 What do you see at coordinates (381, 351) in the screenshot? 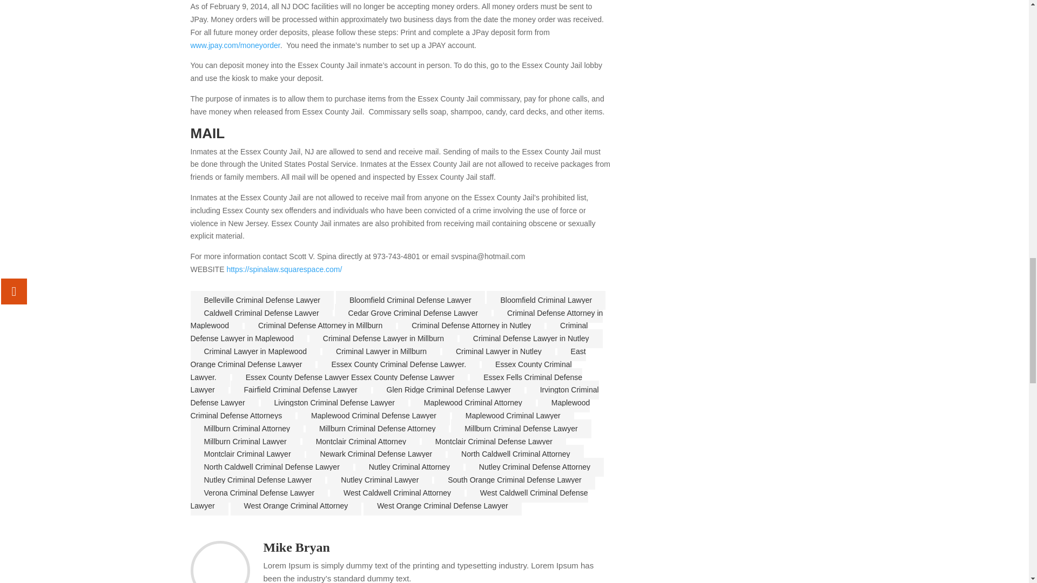
I see `Criminal Lawyer in Millburn` at bounding box center [381, 351].